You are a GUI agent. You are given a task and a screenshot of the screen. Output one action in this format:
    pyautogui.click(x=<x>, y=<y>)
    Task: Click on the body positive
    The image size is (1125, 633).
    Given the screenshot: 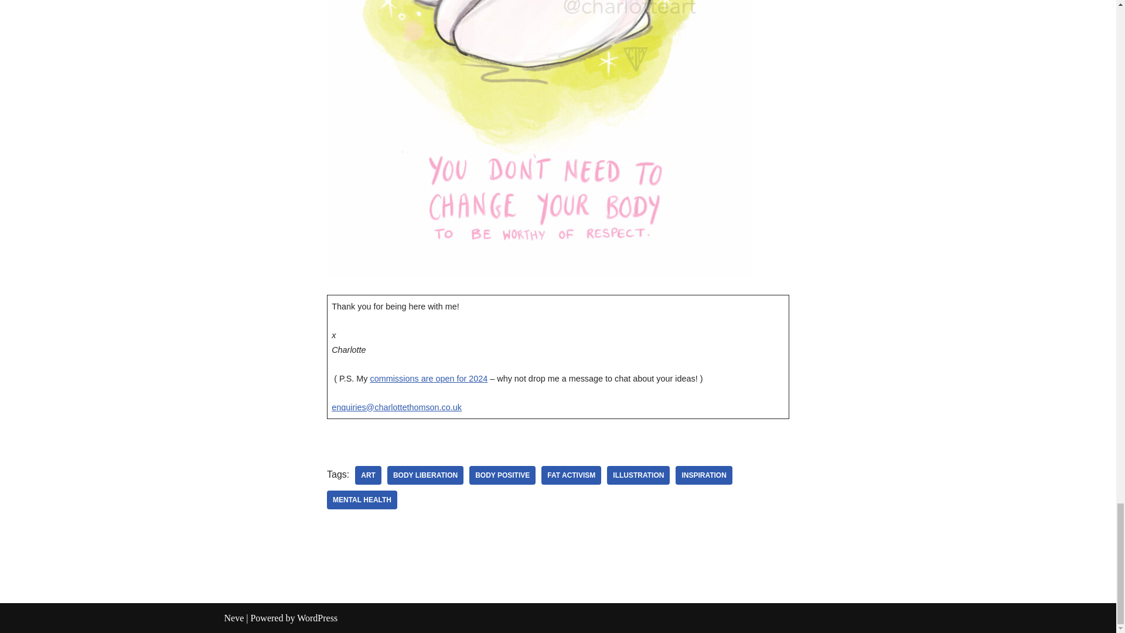 What is the action you would take?
    pyautogui.click(x=502, y=475)
    